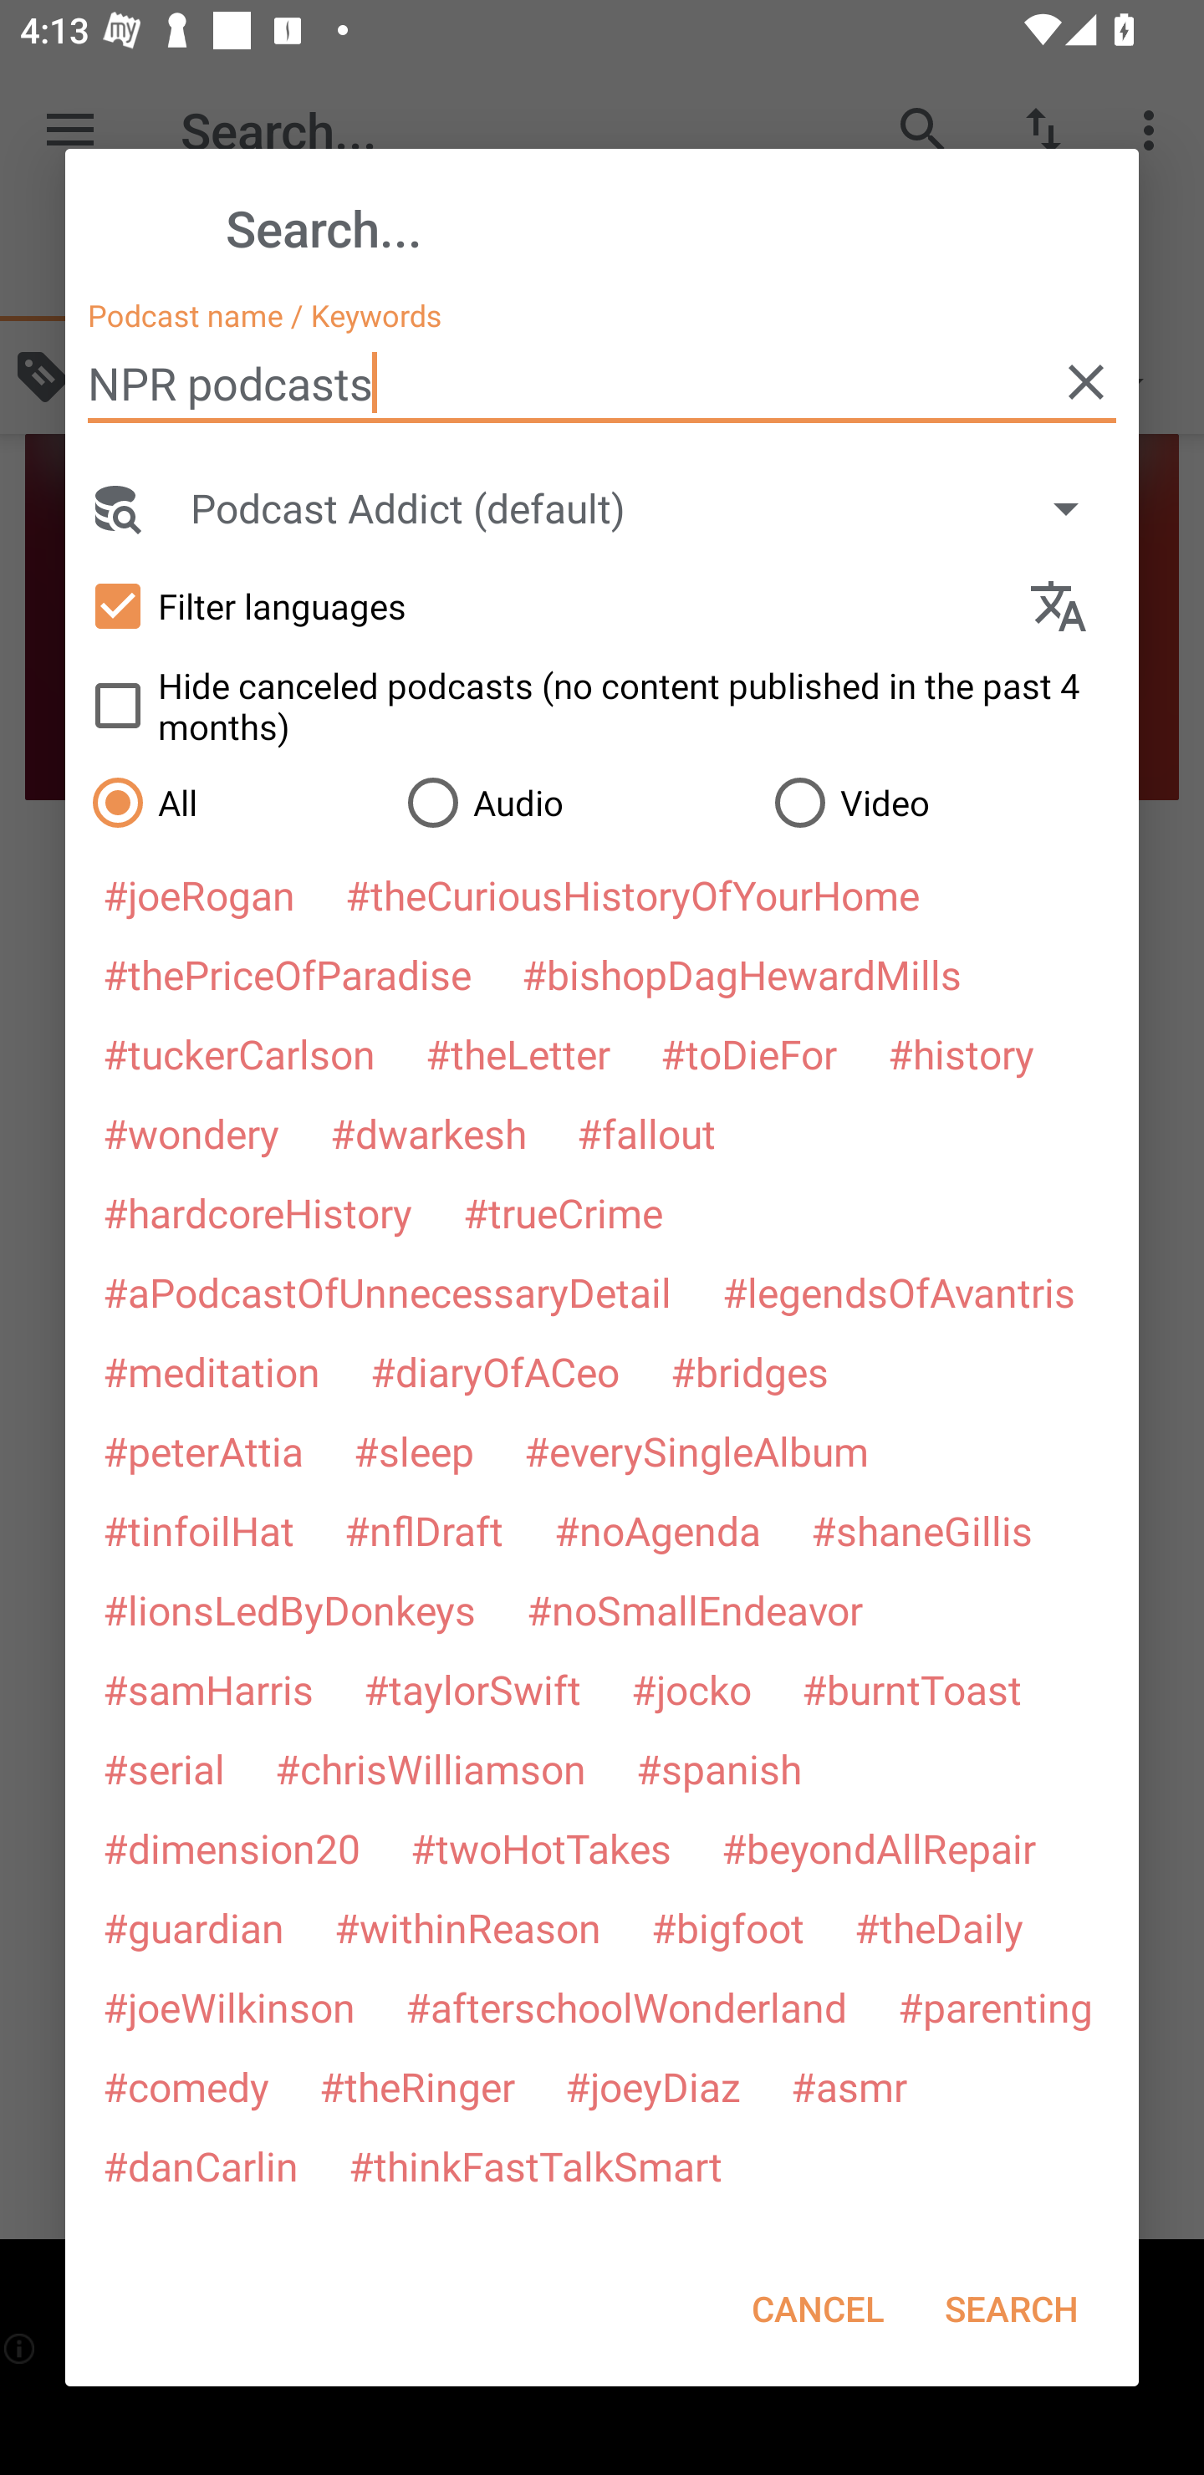  Describe the element at coordinates (472, 1691) in the screenshot. I see `#taylorSwift` at that location.